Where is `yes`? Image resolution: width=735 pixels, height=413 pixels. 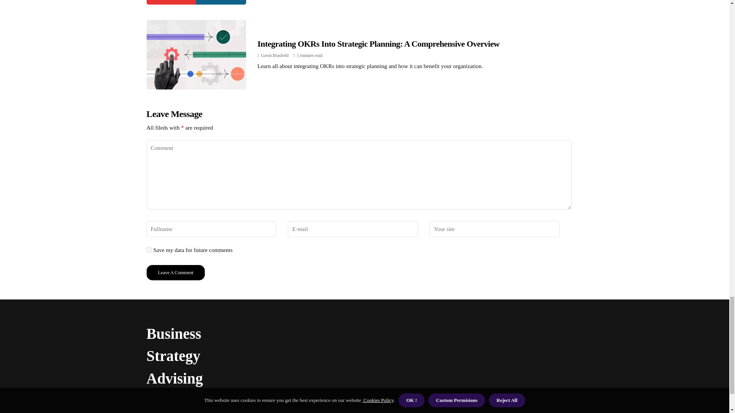 yes is located at coordinates (149, 249).